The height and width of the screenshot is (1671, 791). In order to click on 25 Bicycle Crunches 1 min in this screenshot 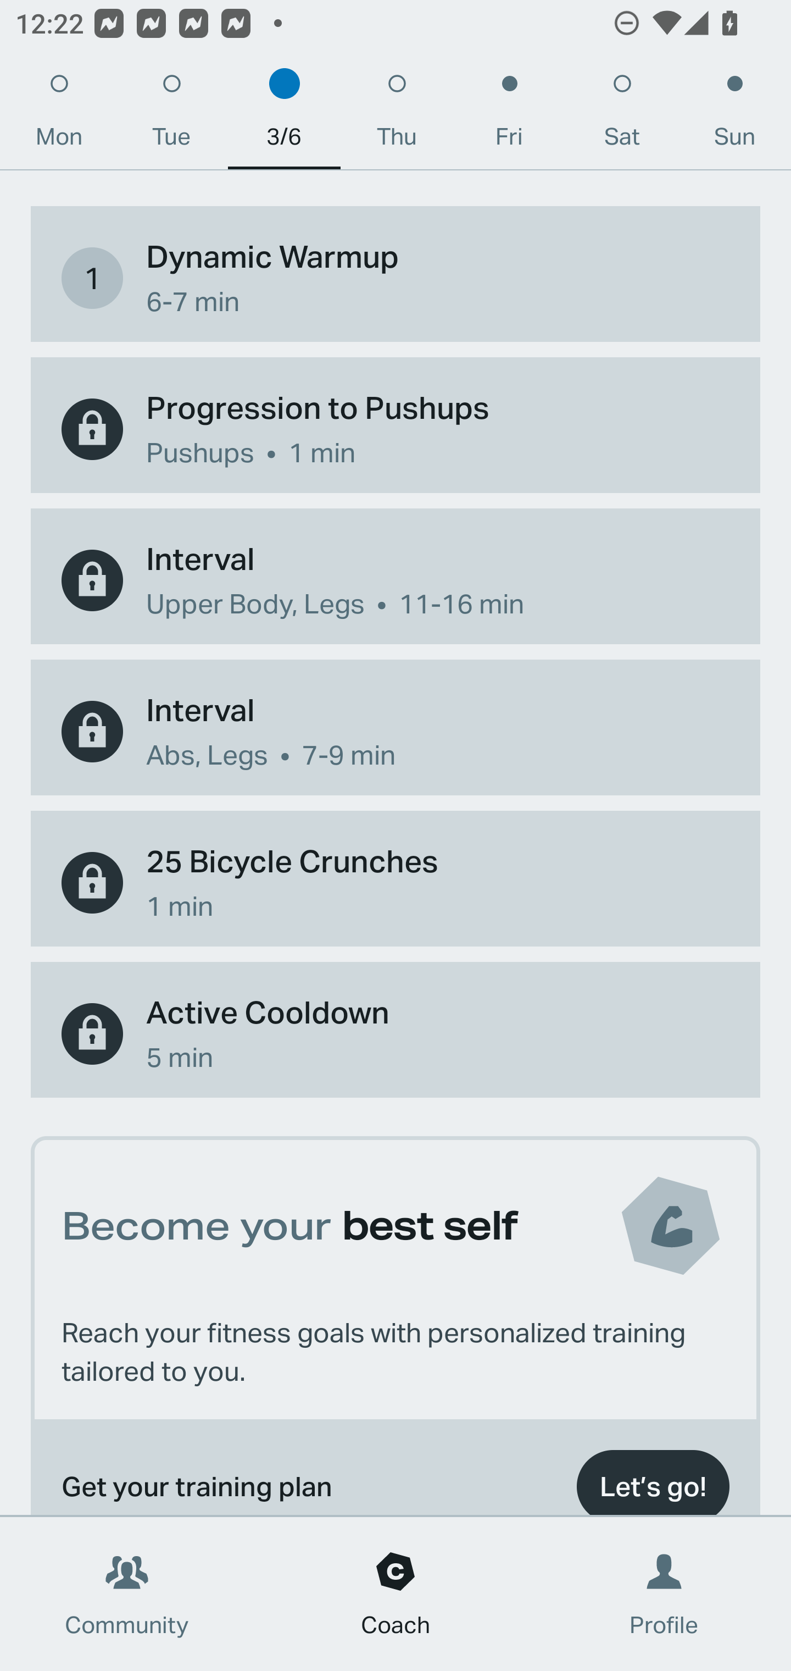, I will do `click(396, 883)`.